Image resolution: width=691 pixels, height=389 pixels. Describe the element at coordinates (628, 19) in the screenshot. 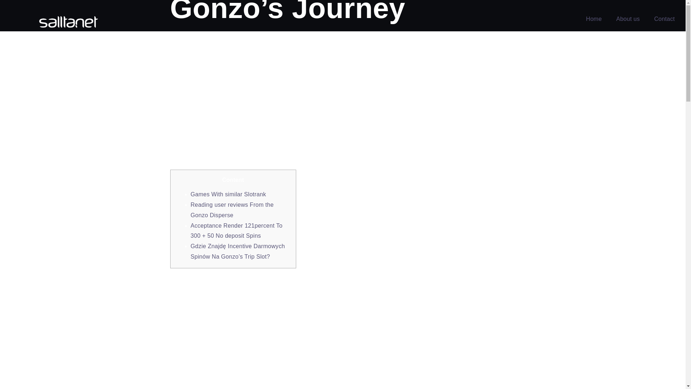

I see `About us` at that location.